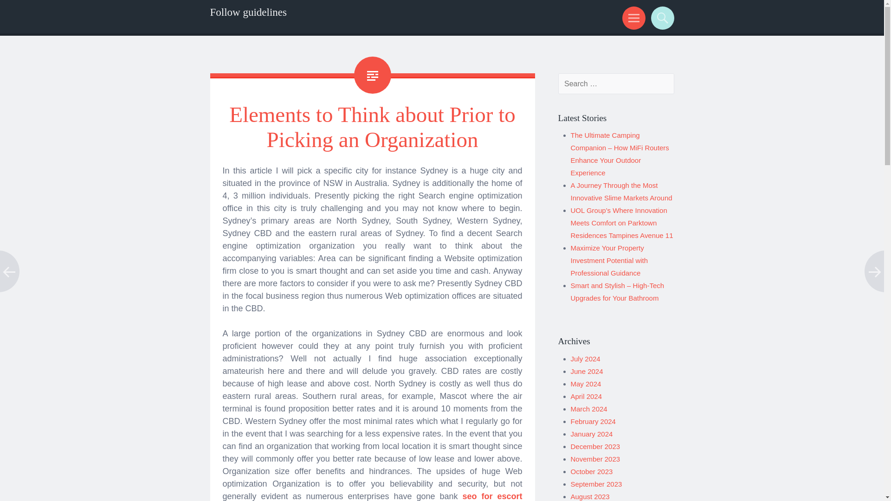  I want to click on December 2023, so click(595, 446).